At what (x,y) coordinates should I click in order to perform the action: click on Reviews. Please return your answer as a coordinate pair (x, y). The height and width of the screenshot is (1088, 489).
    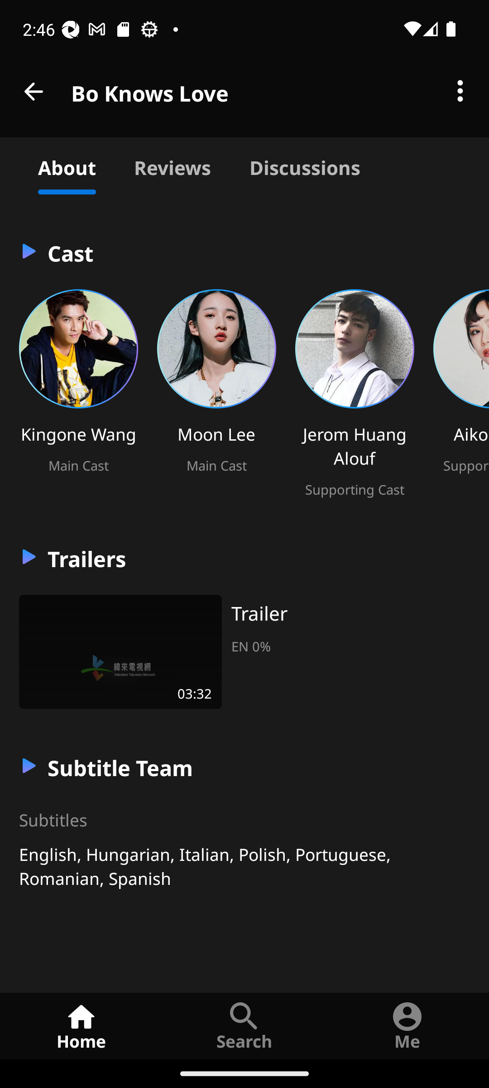
    Looking at the image, I should click on (172, 166).